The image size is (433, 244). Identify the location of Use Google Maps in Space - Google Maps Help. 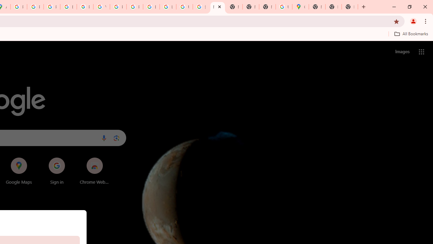
(284, 7).